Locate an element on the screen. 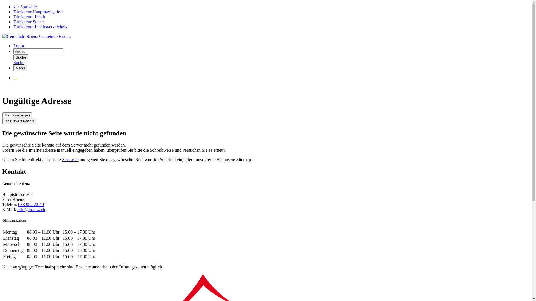 This screenshot has height=301, width=536. Direkt zur Hauptnavigation is located at coordinates (38, 12).